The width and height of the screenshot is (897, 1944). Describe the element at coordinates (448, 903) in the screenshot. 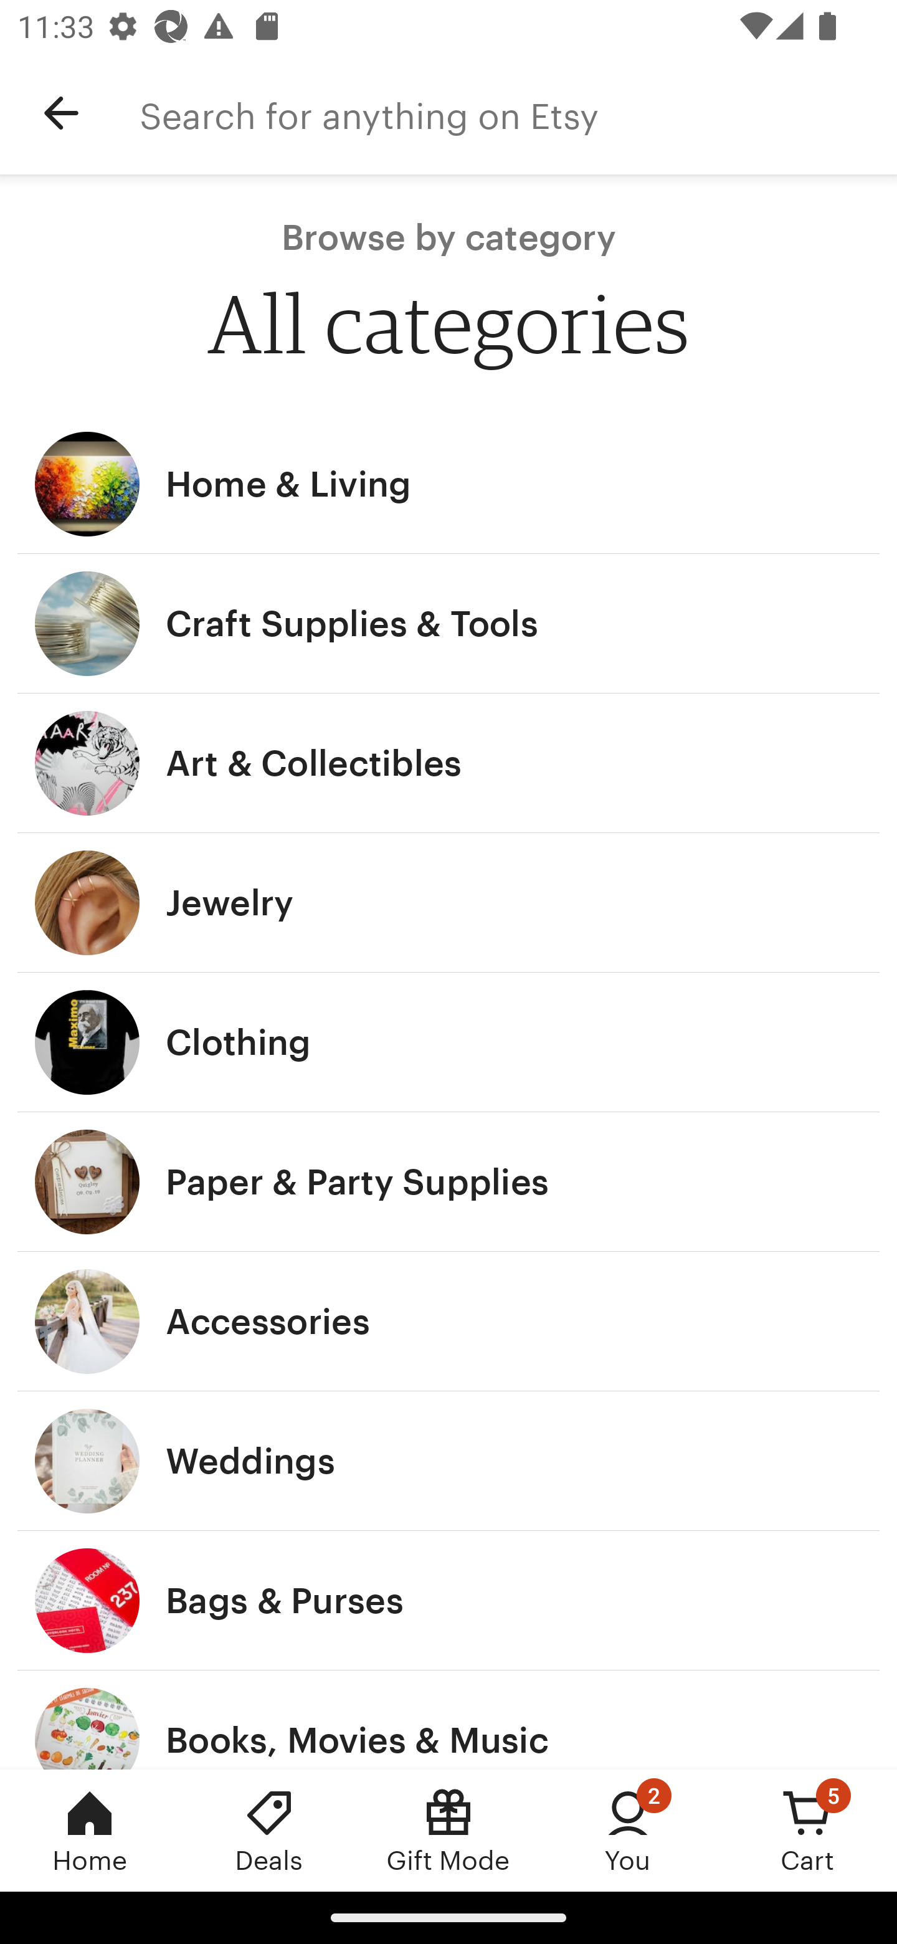

I see `Jewelry` at that location.